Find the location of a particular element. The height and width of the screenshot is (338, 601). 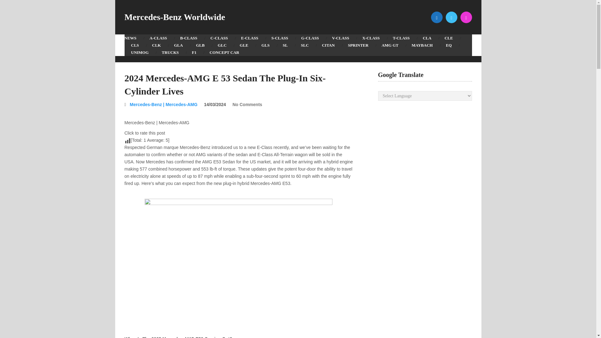

SPRINTER is located at coordinates (358, 45).